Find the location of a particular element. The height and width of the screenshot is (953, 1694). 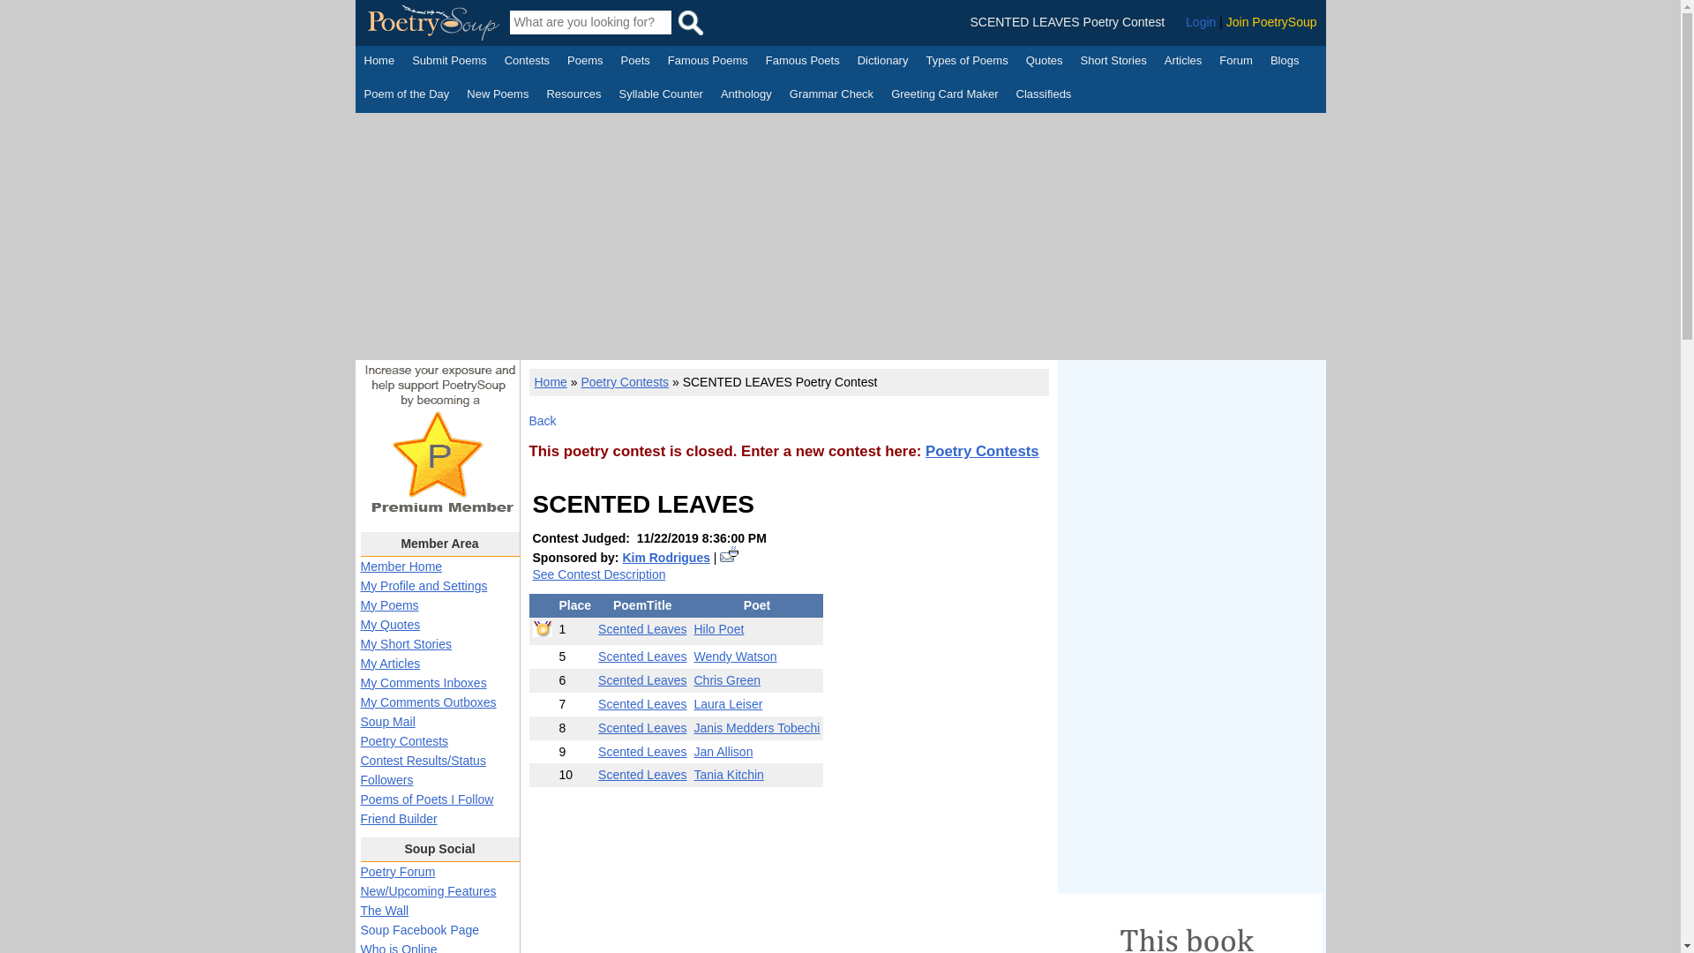

Resources is located at coordinates (573, 95).